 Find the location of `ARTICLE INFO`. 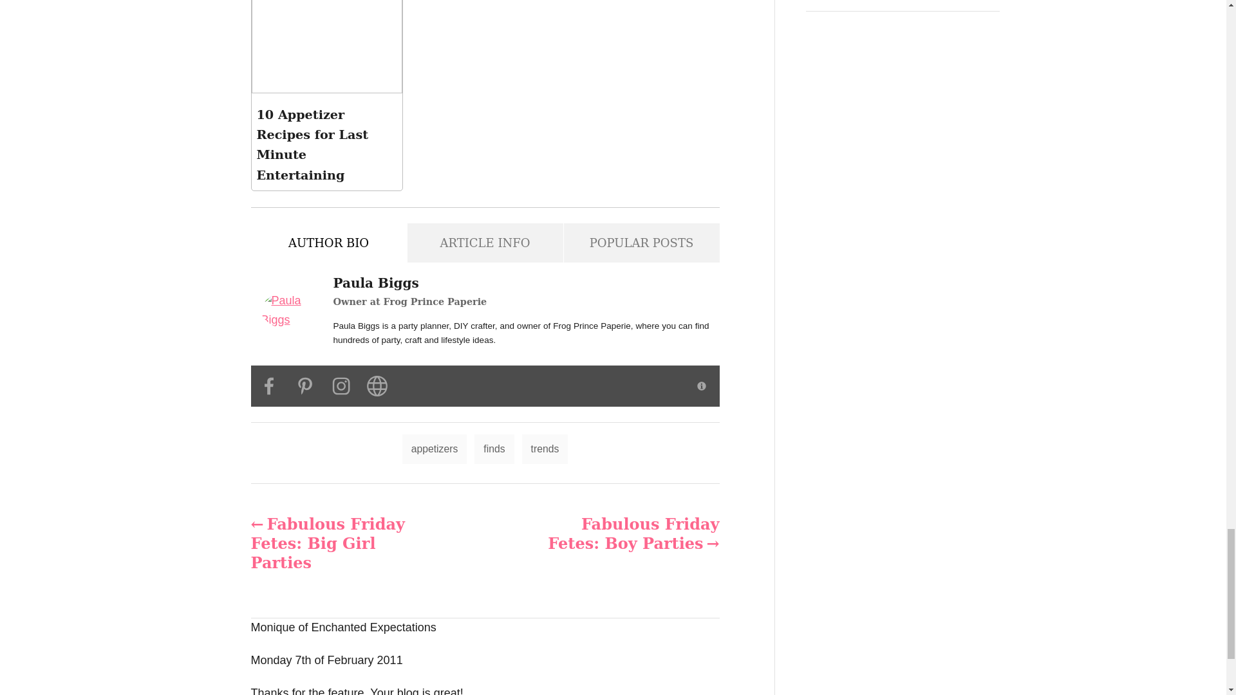

ARTICLE INFO is located at coordinates (484, 243).